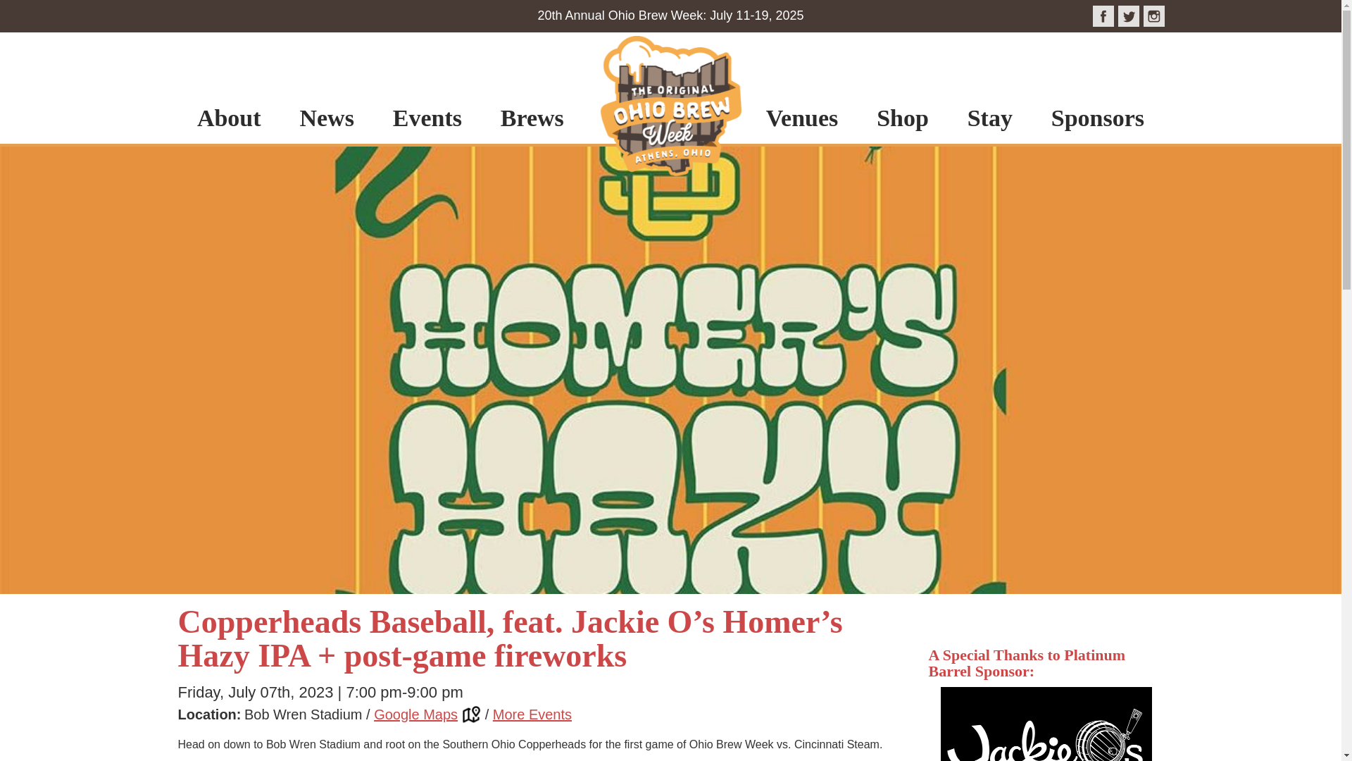  I want to click on Home - Return to the Ohio Brew Week homepage!, so click(670, 109).